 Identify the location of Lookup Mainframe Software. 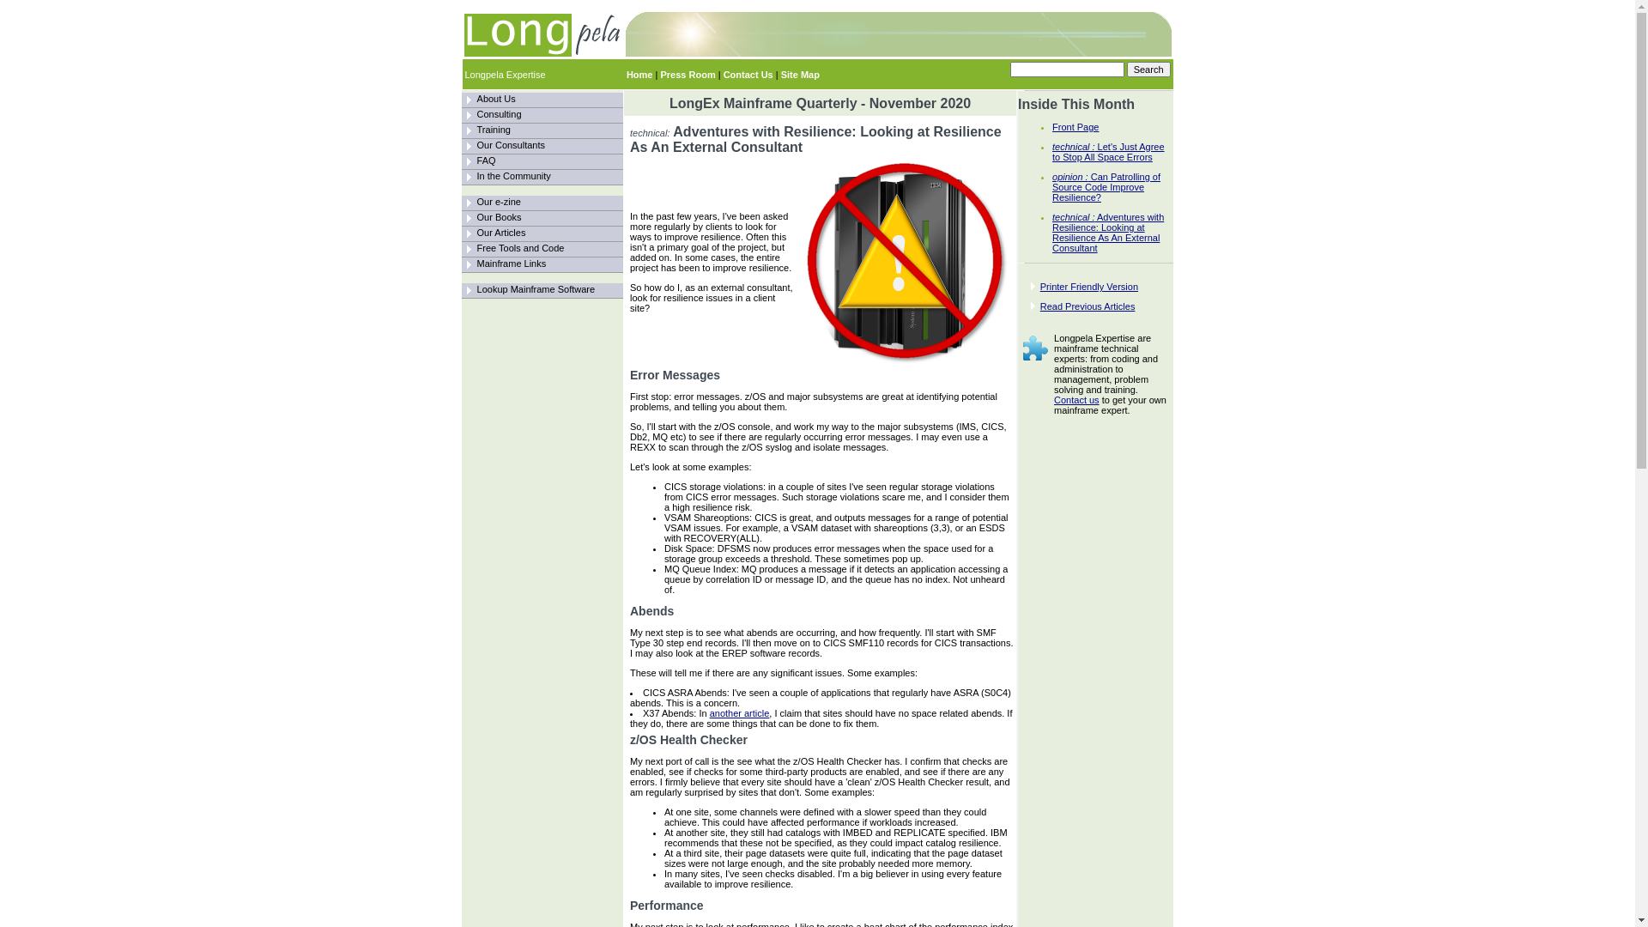
(536, 289).